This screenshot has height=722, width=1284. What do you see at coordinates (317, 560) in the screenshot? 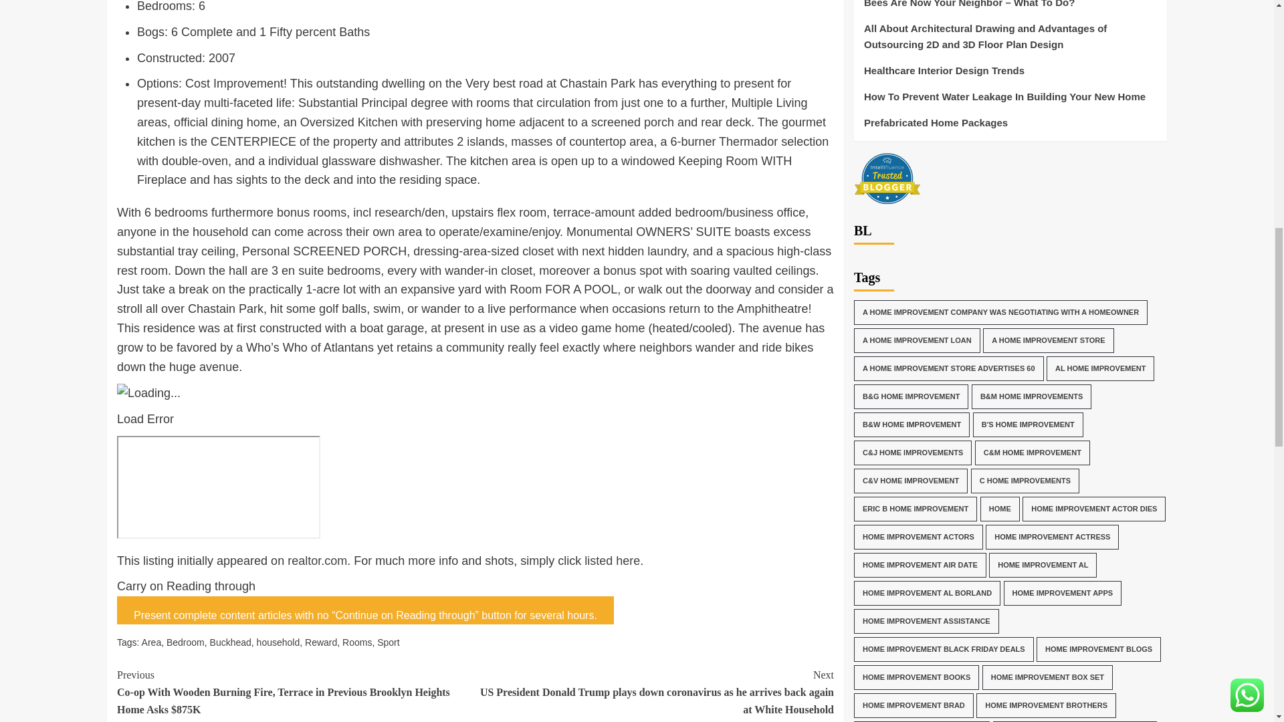
I see `realtor.com` at bounding box center [317, 560].